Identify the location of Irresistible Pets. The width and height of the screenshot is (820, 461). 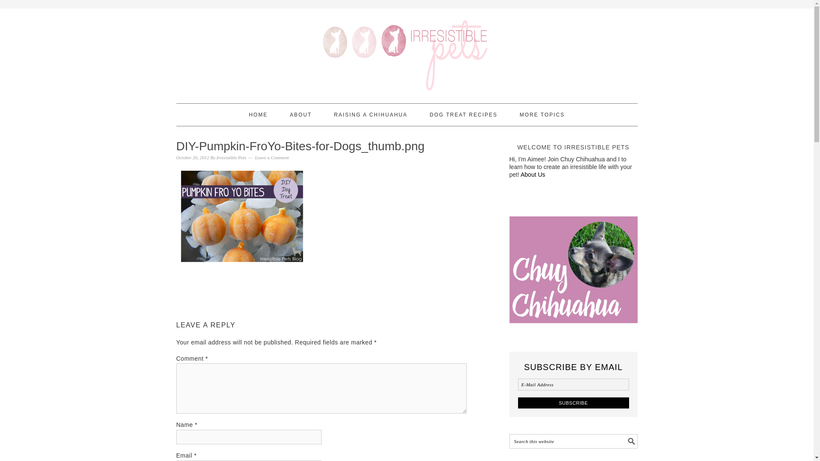
(231, 157).